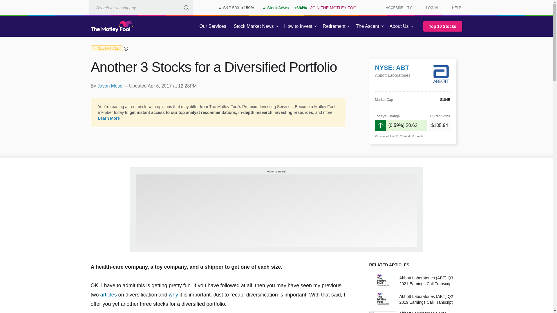 This screenshot has width=557, height=313. What do you see at coordinates (213, 26) in the screenshot?
I see `Our Services` at bounding box center [213, 26].